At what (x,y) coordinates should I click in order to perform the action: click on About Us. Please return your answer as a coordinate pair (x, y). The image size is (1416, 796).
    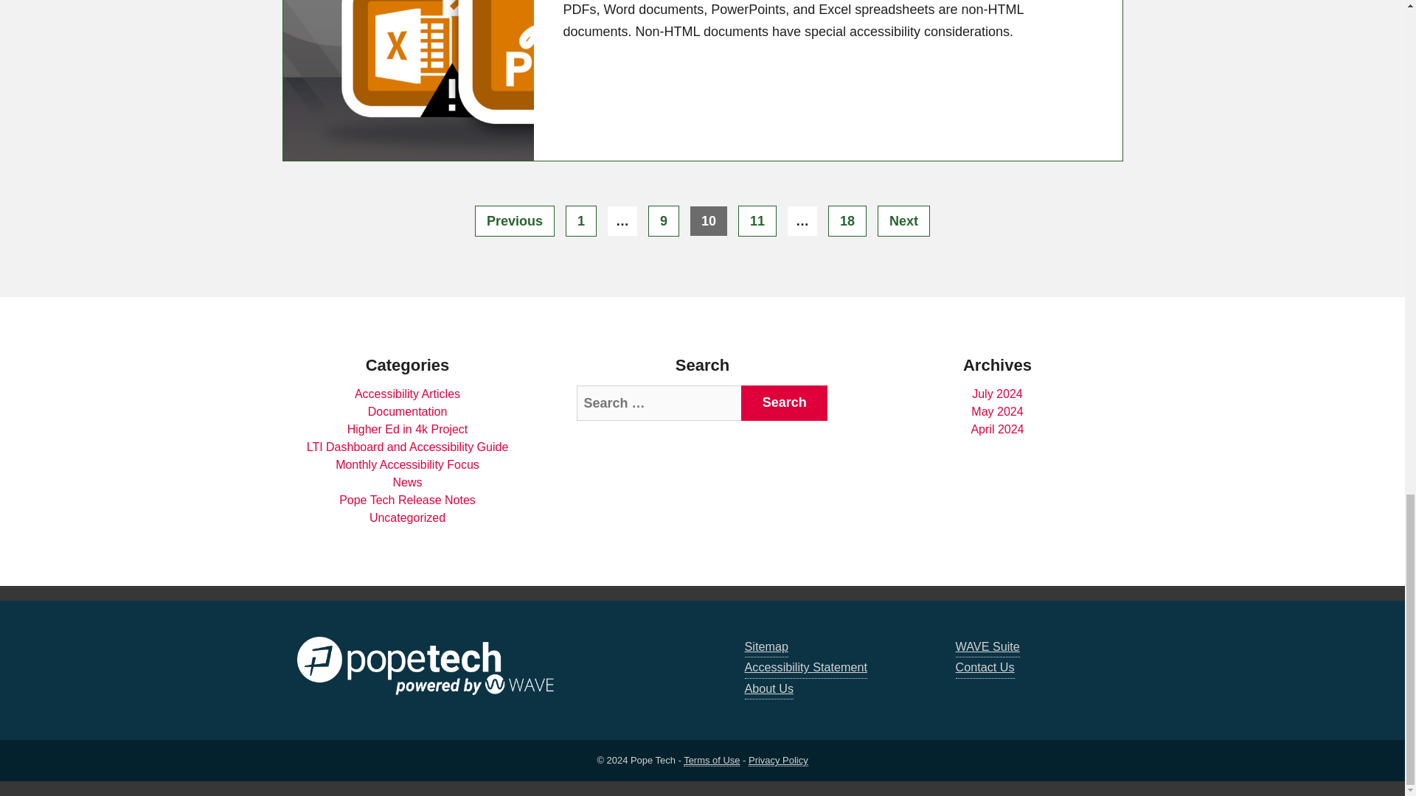
    Looking at the image, I should click on (904, 220).